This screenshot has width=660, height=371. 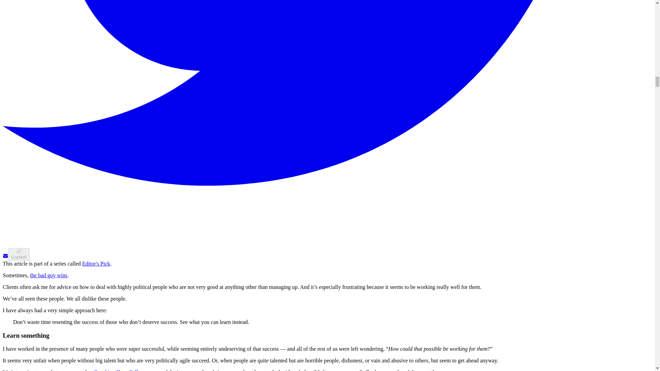 I want to click on Editor's Pick, so click(x=96, y=264).